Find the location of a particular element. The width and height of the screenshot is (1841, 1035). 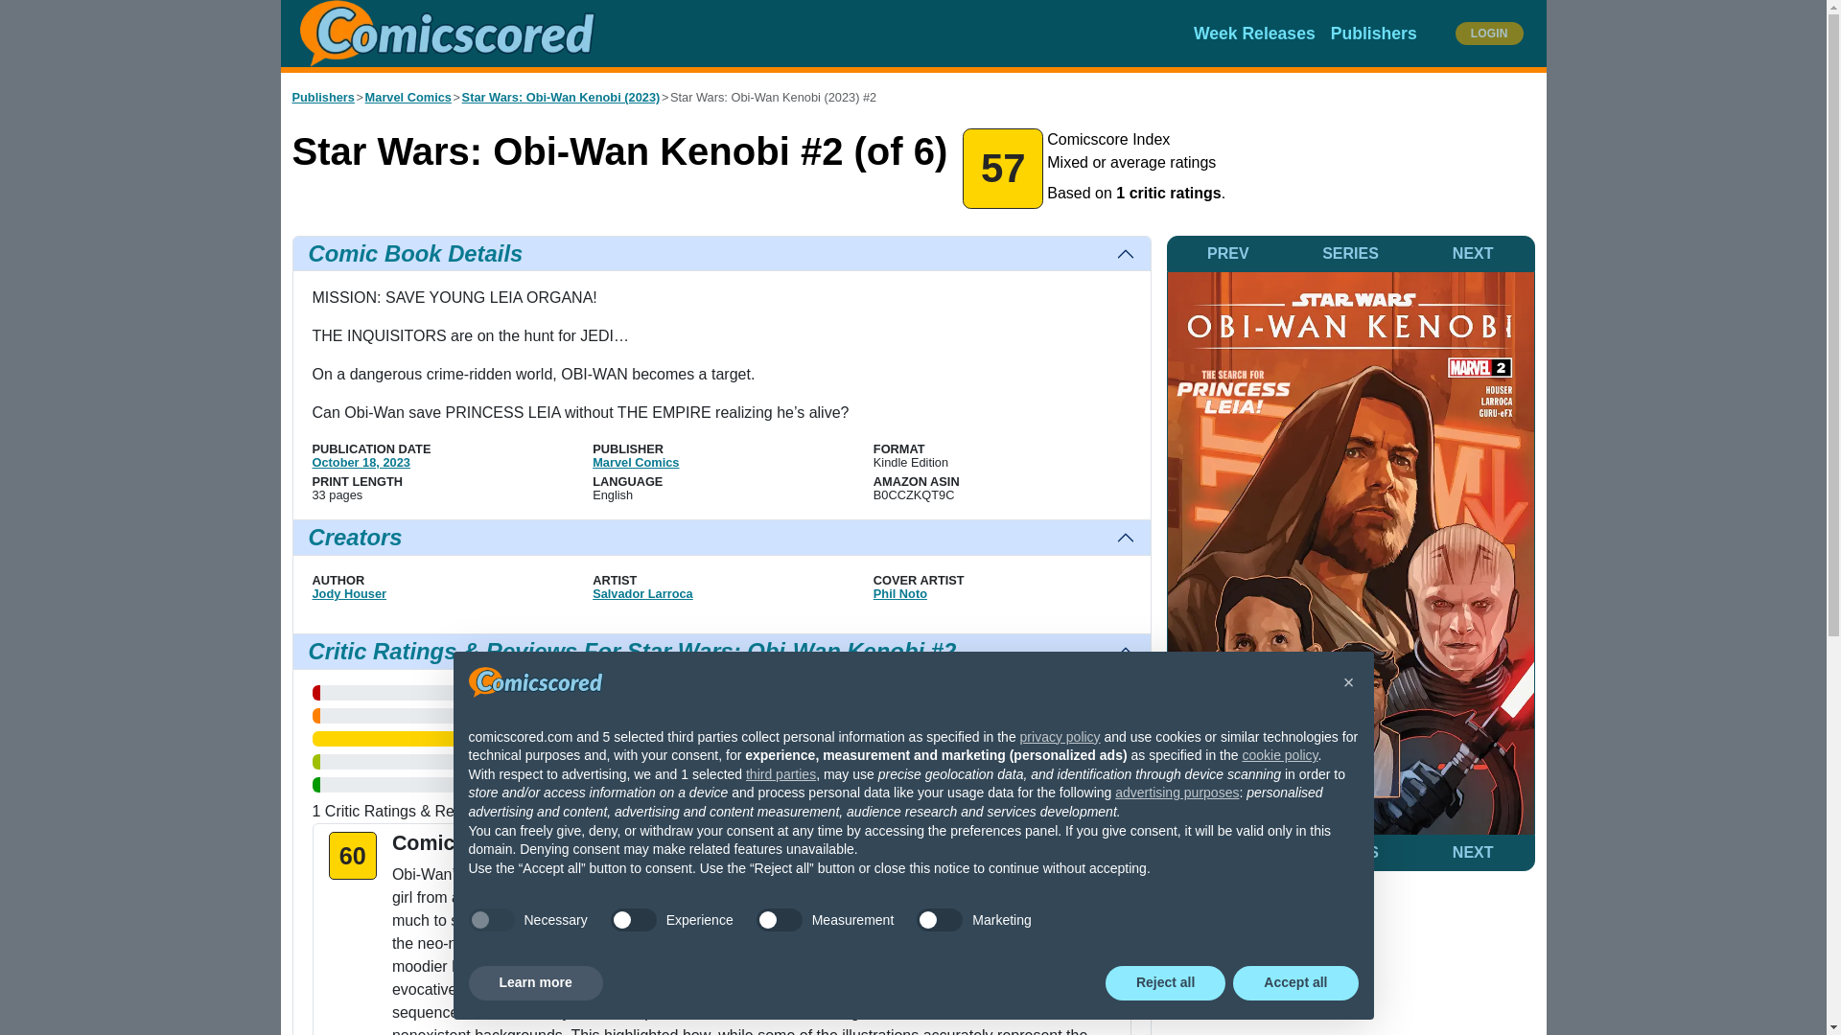

Week Releases is located at coordinates (1254, 34).